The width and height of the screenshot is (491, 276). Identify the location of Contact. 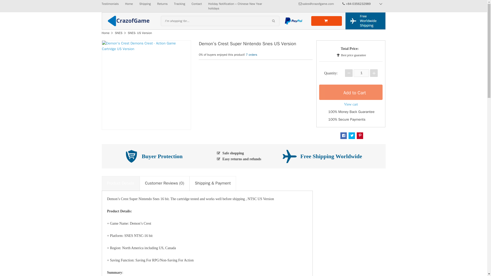
(196, 4).